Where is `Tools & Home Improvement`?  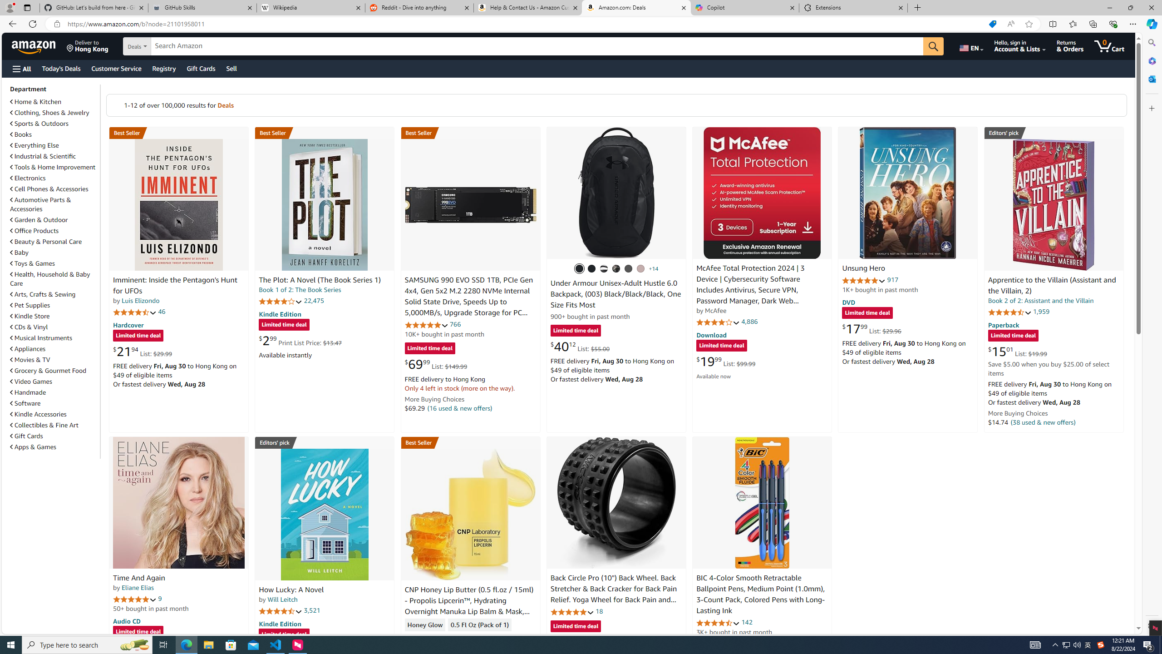 Tools & Home Improvement is located at coordinates (53, 167).